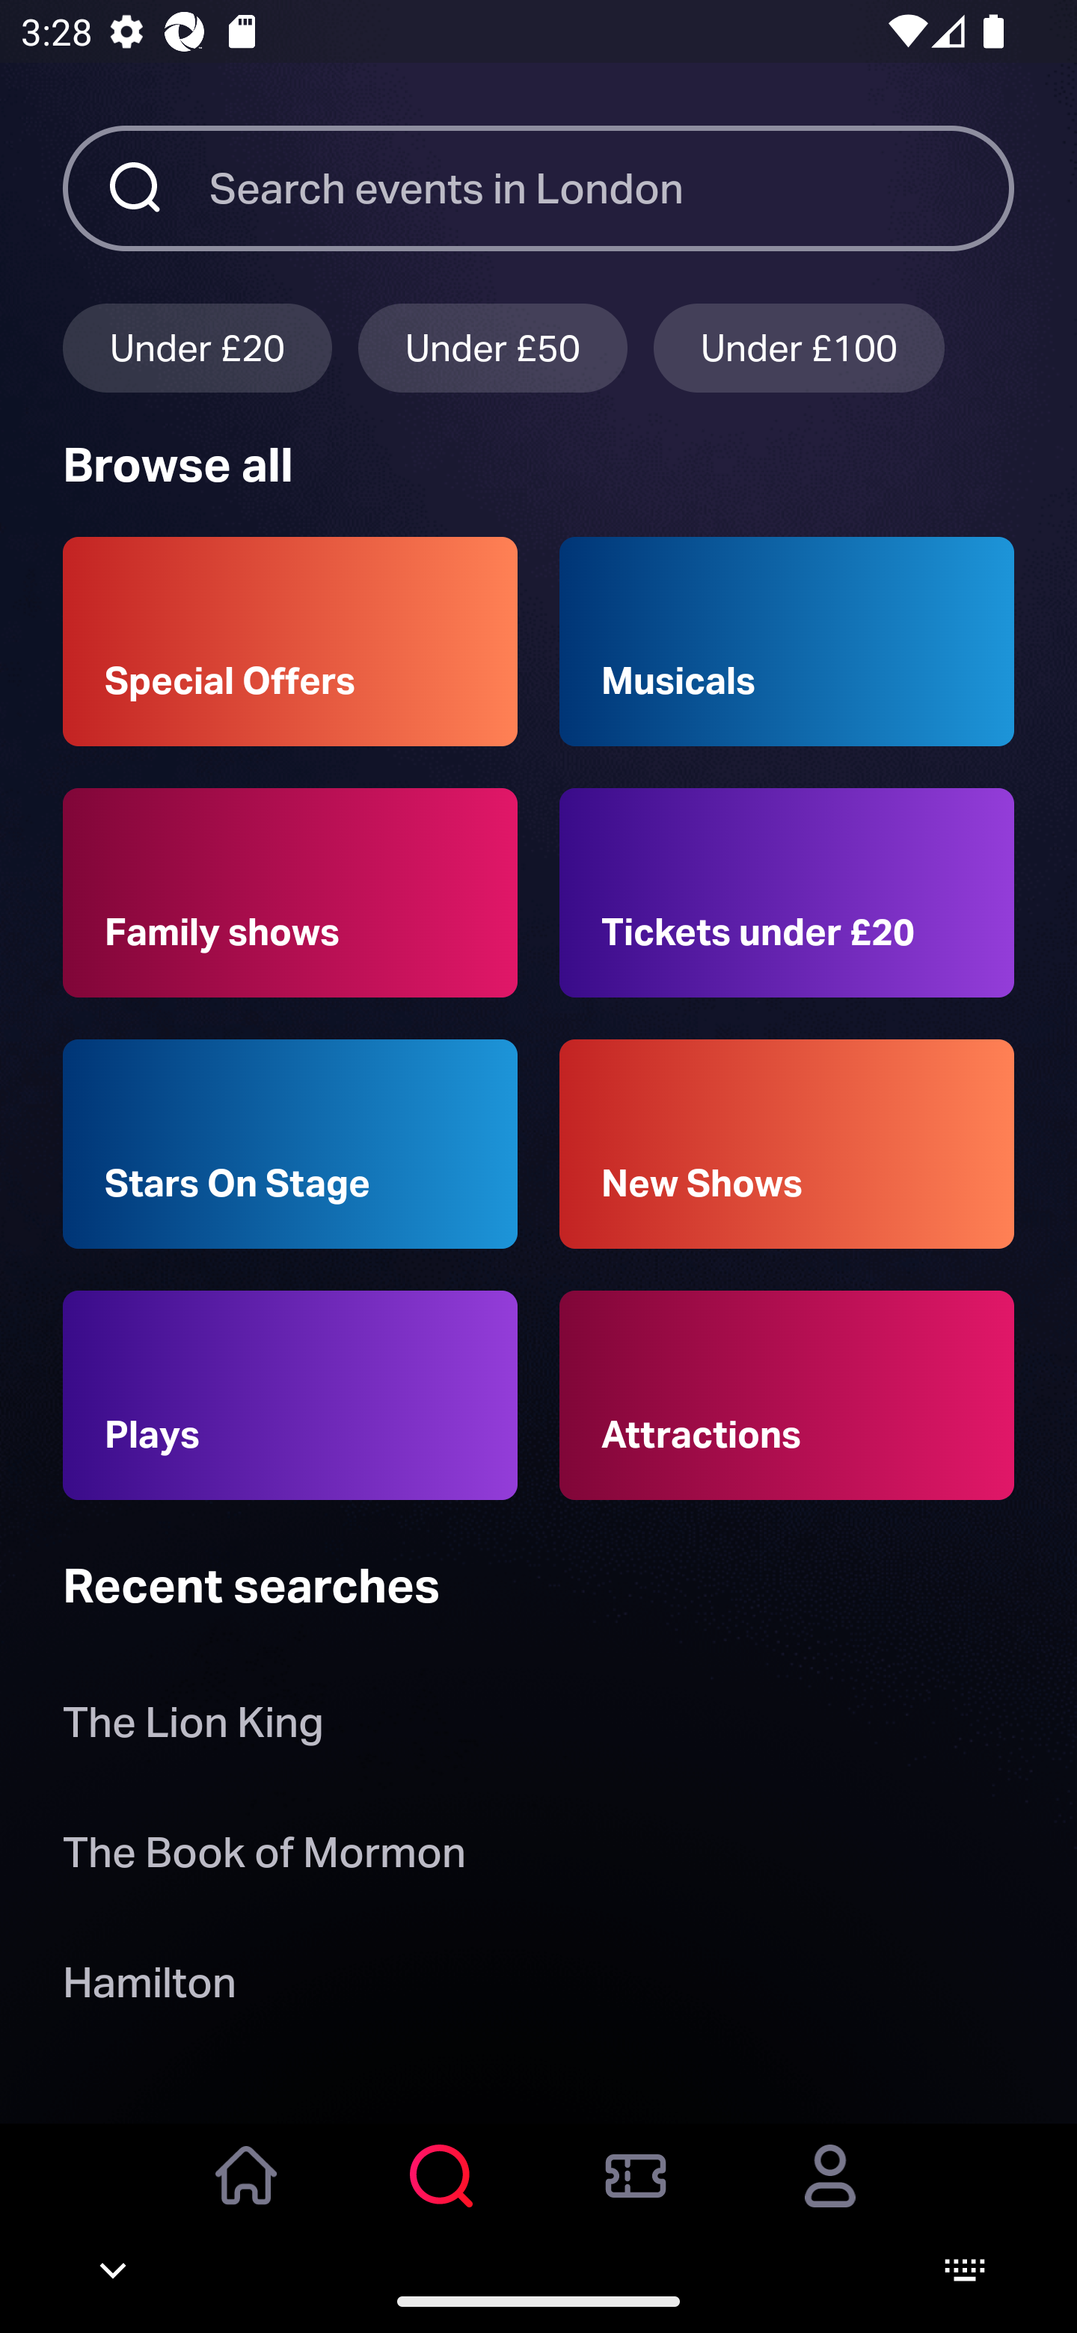 This screenshot has height=2333, width=1077. I want to click on Account, so click(830, 2196).